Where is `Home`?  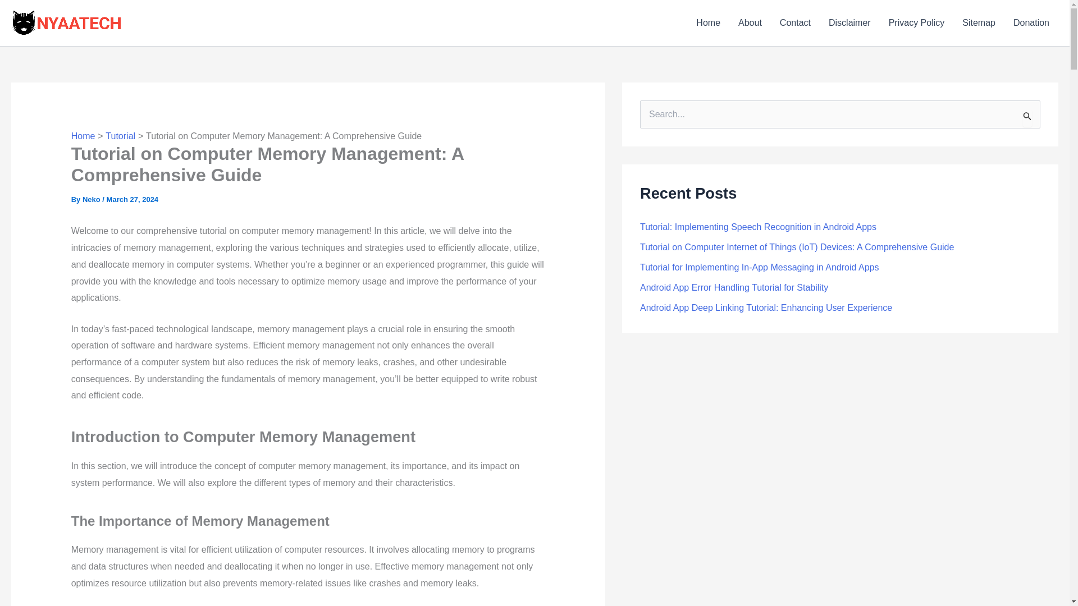
Home is located at coordinates (83, 136).